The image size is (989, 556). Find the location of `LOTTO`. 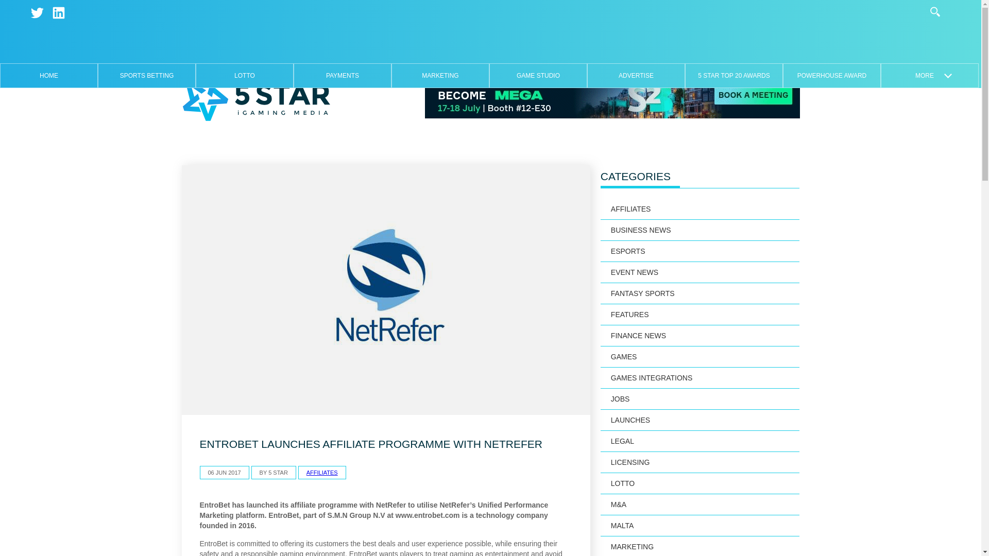

LOTTO is located at coordinates (244, 75).